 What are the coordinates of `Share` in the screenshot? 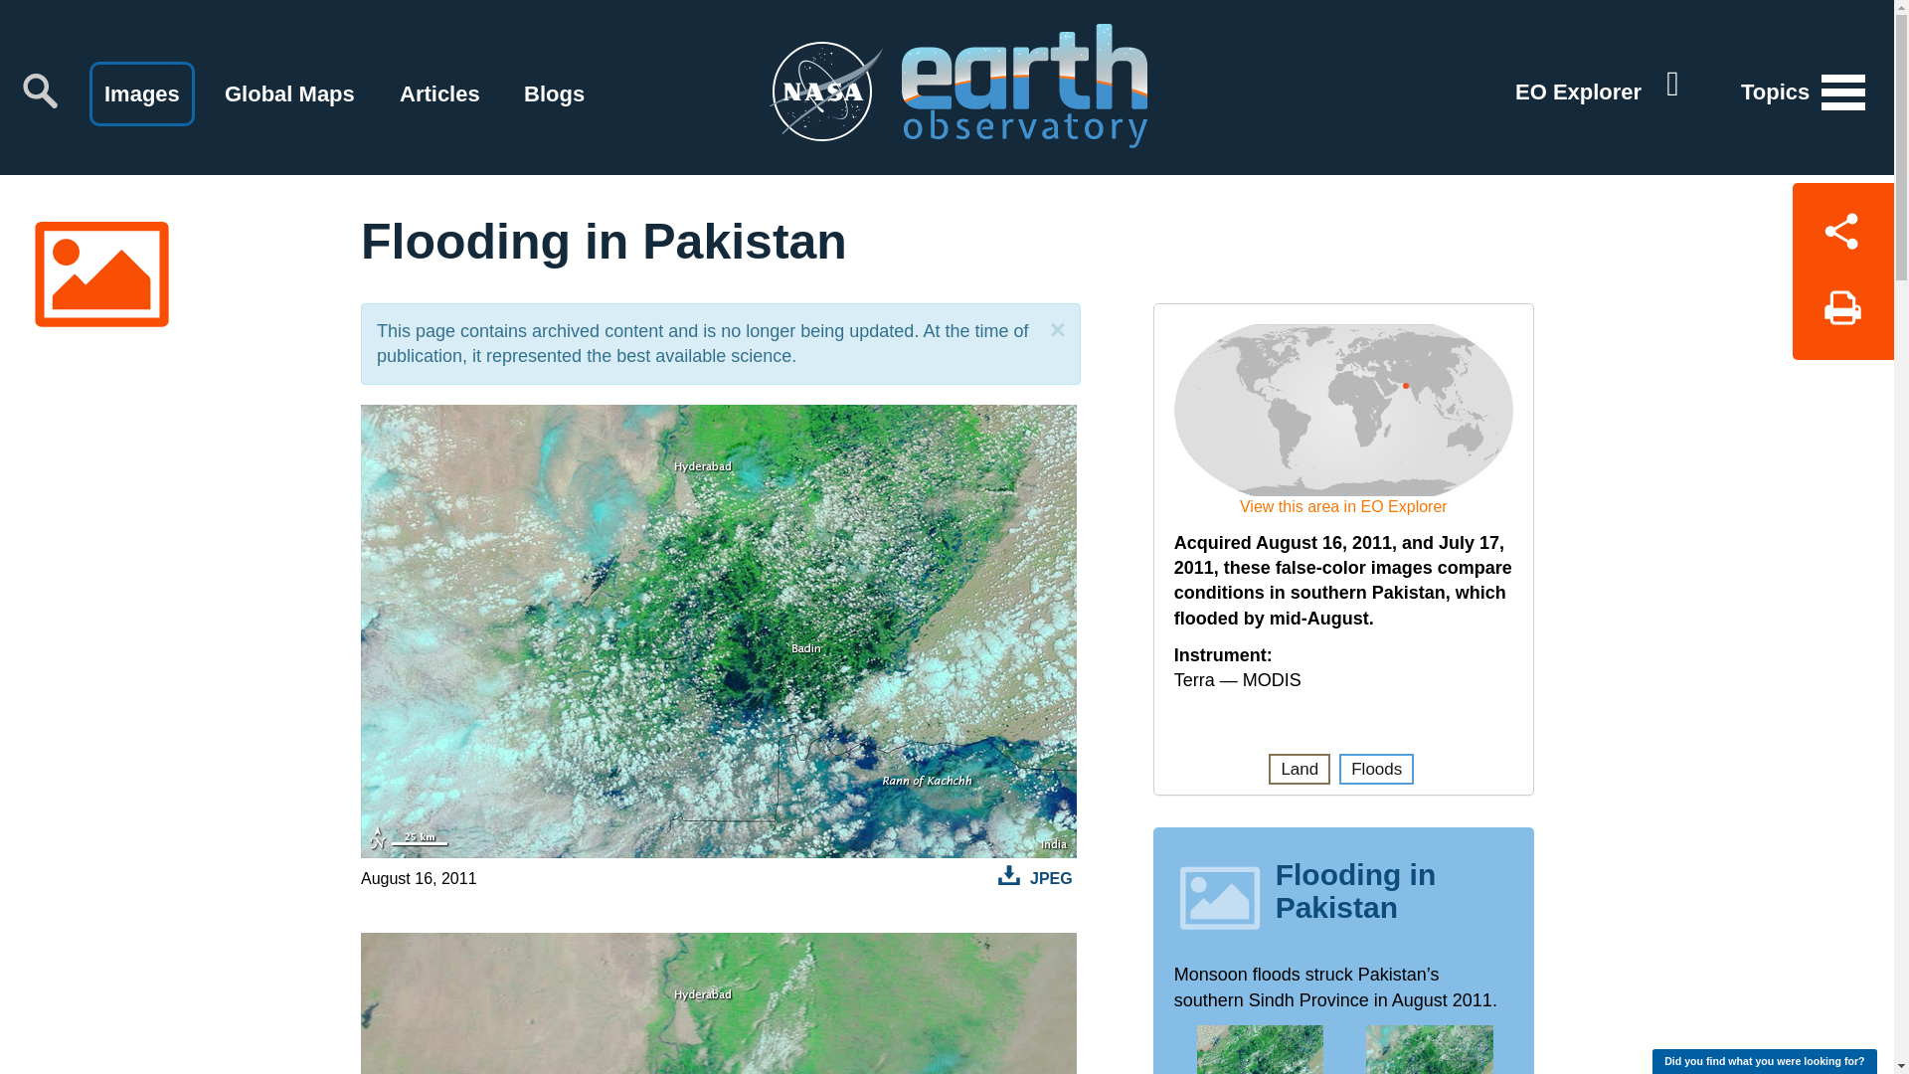 It's located at (1842, 227).